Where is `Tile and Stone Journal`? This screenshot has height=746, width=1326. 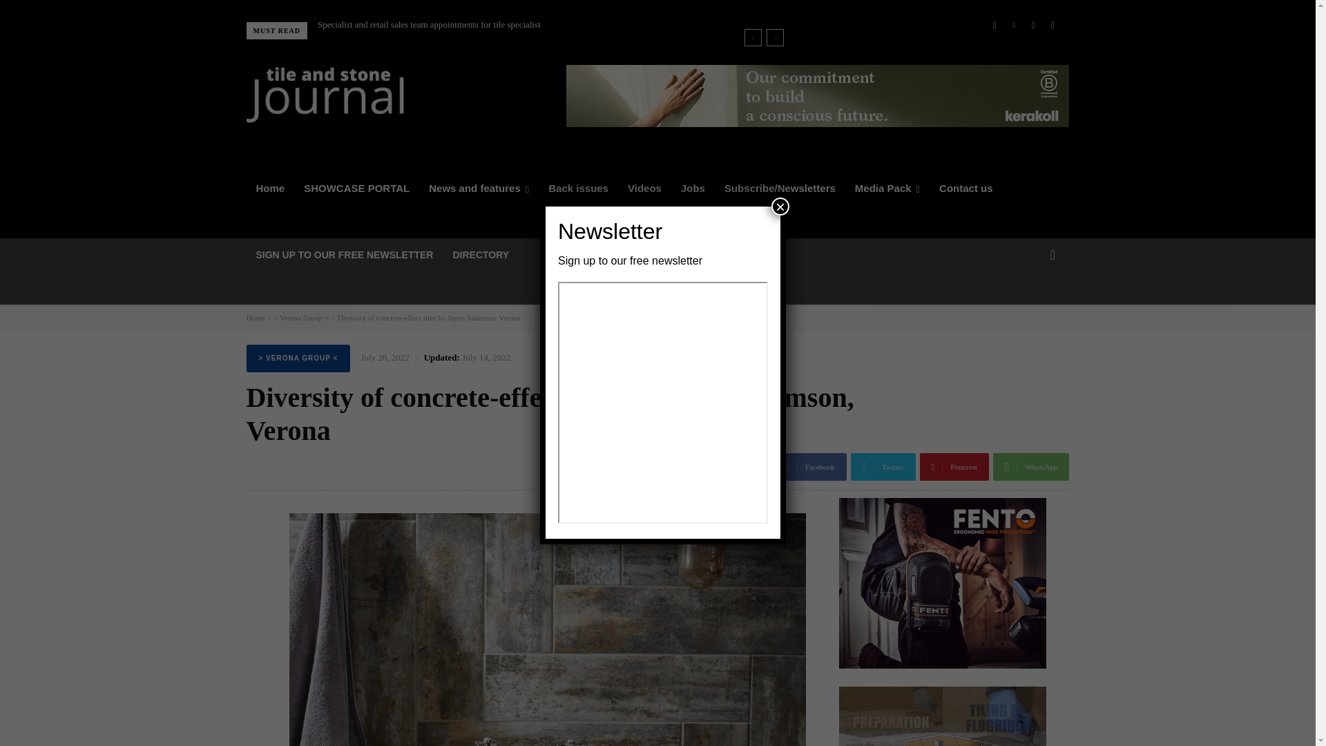
Tile and Stone Journal is located at coordinates (325, 95).